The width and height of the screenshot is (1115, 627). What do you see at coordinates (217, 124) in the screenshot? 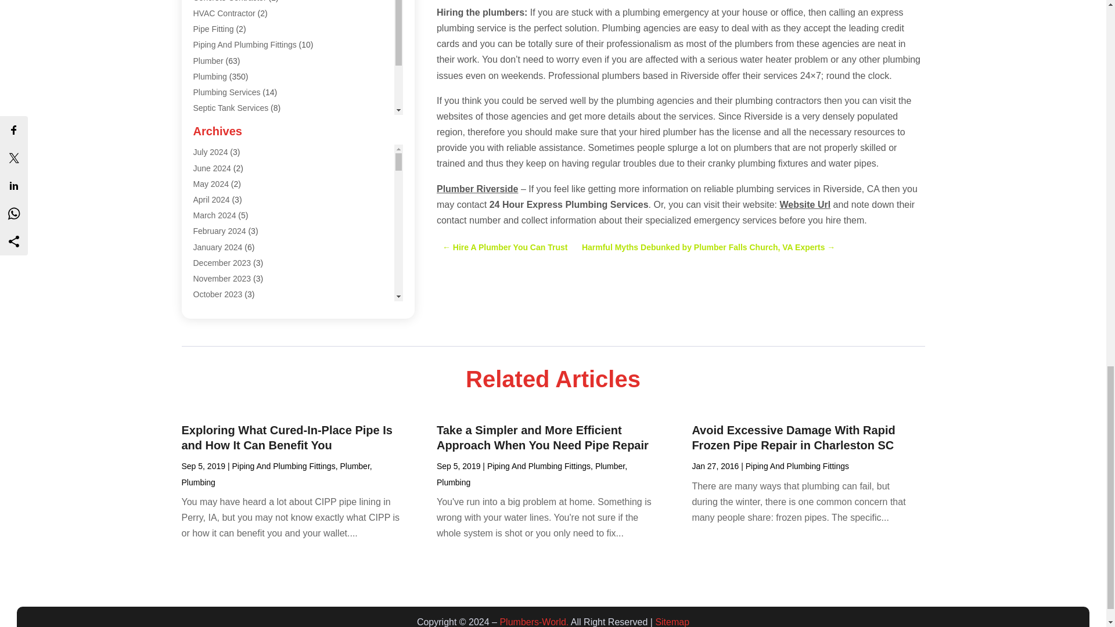
I see `Sewer Repair` at bounding box center [217, 124].